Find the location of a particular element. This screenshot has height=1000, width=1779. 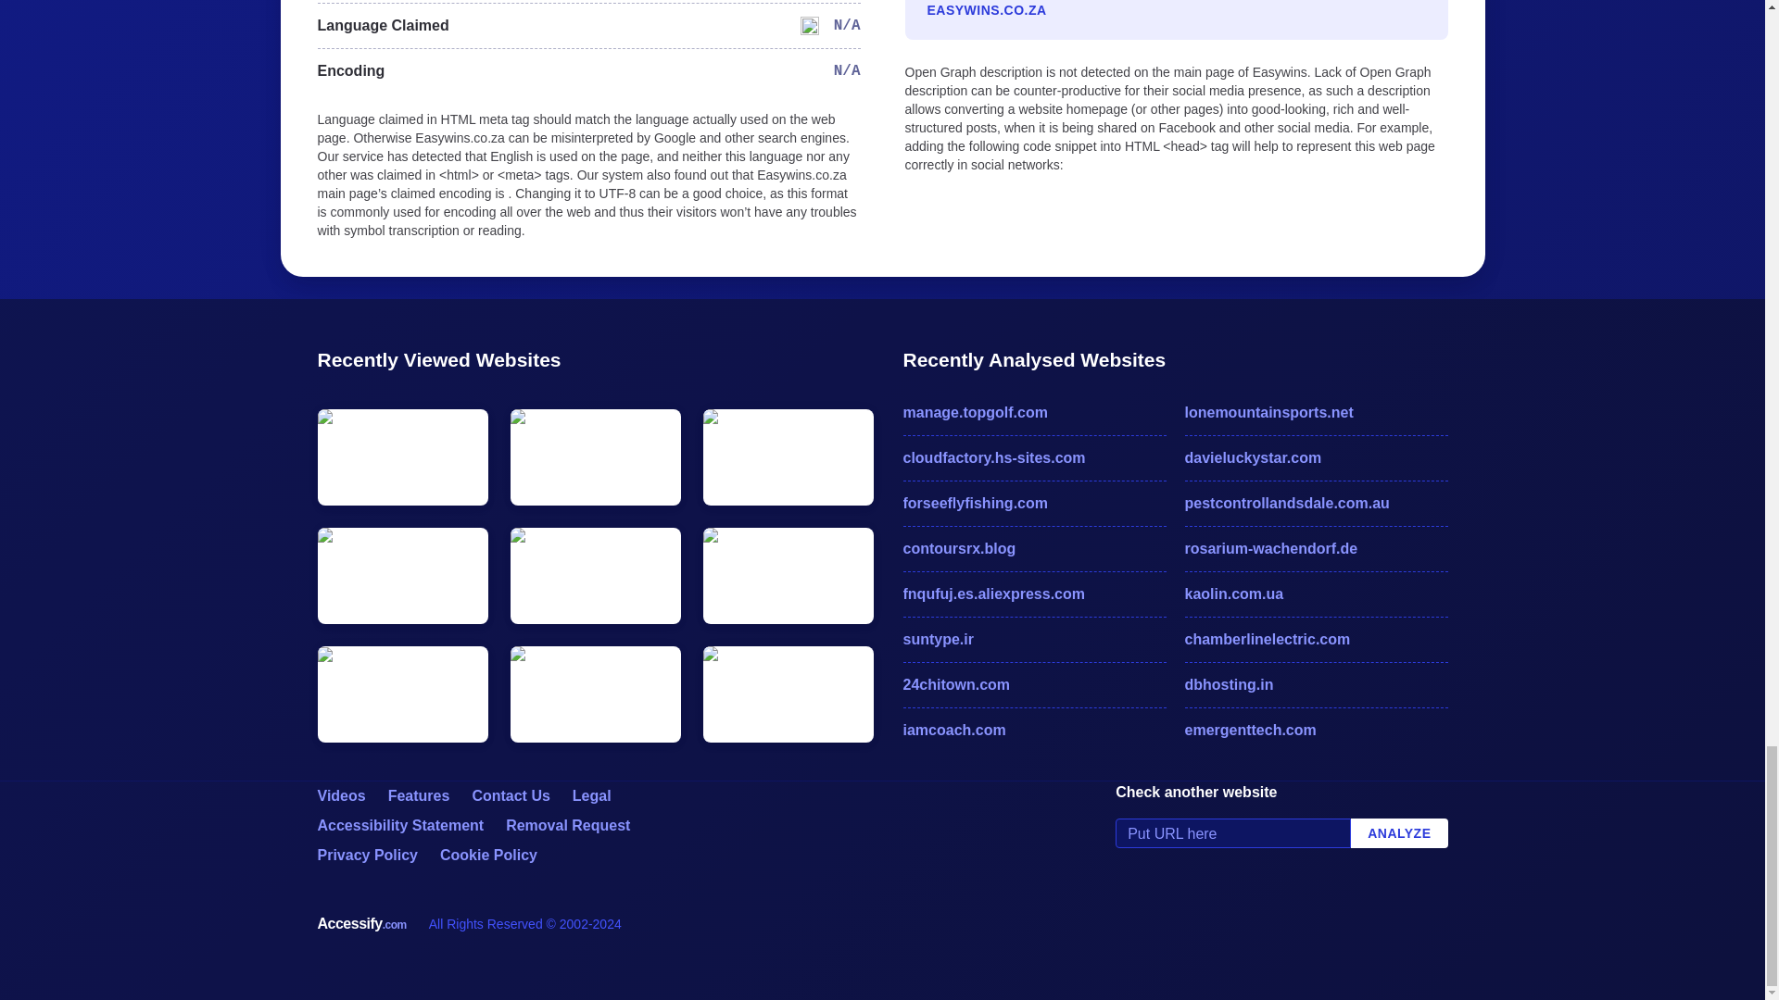

dbhosting.in is located at coordinates (1316, 684).